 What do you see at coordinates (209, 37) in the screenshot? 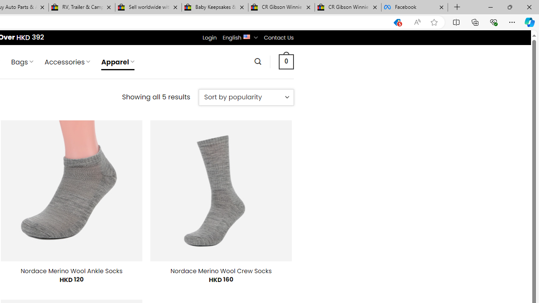
I see `Login` at bounding box center [209, 37].